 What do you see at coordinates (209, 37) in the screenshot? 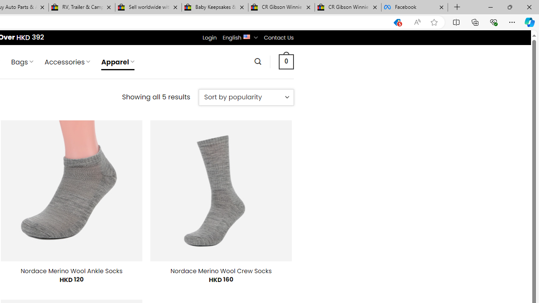
I see `Login` at bounding box center [209, 37].